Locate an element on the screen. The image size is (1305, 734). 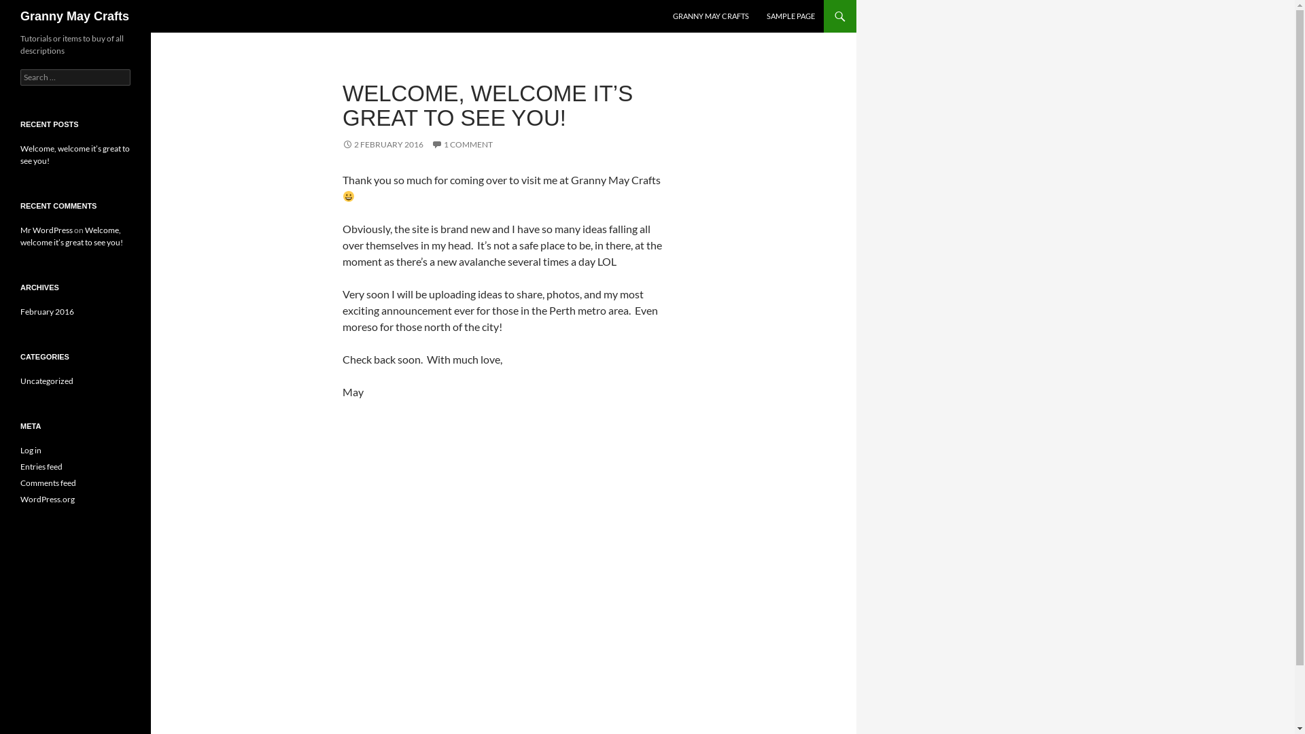
February 2016 is located at coordinates (48, 311).